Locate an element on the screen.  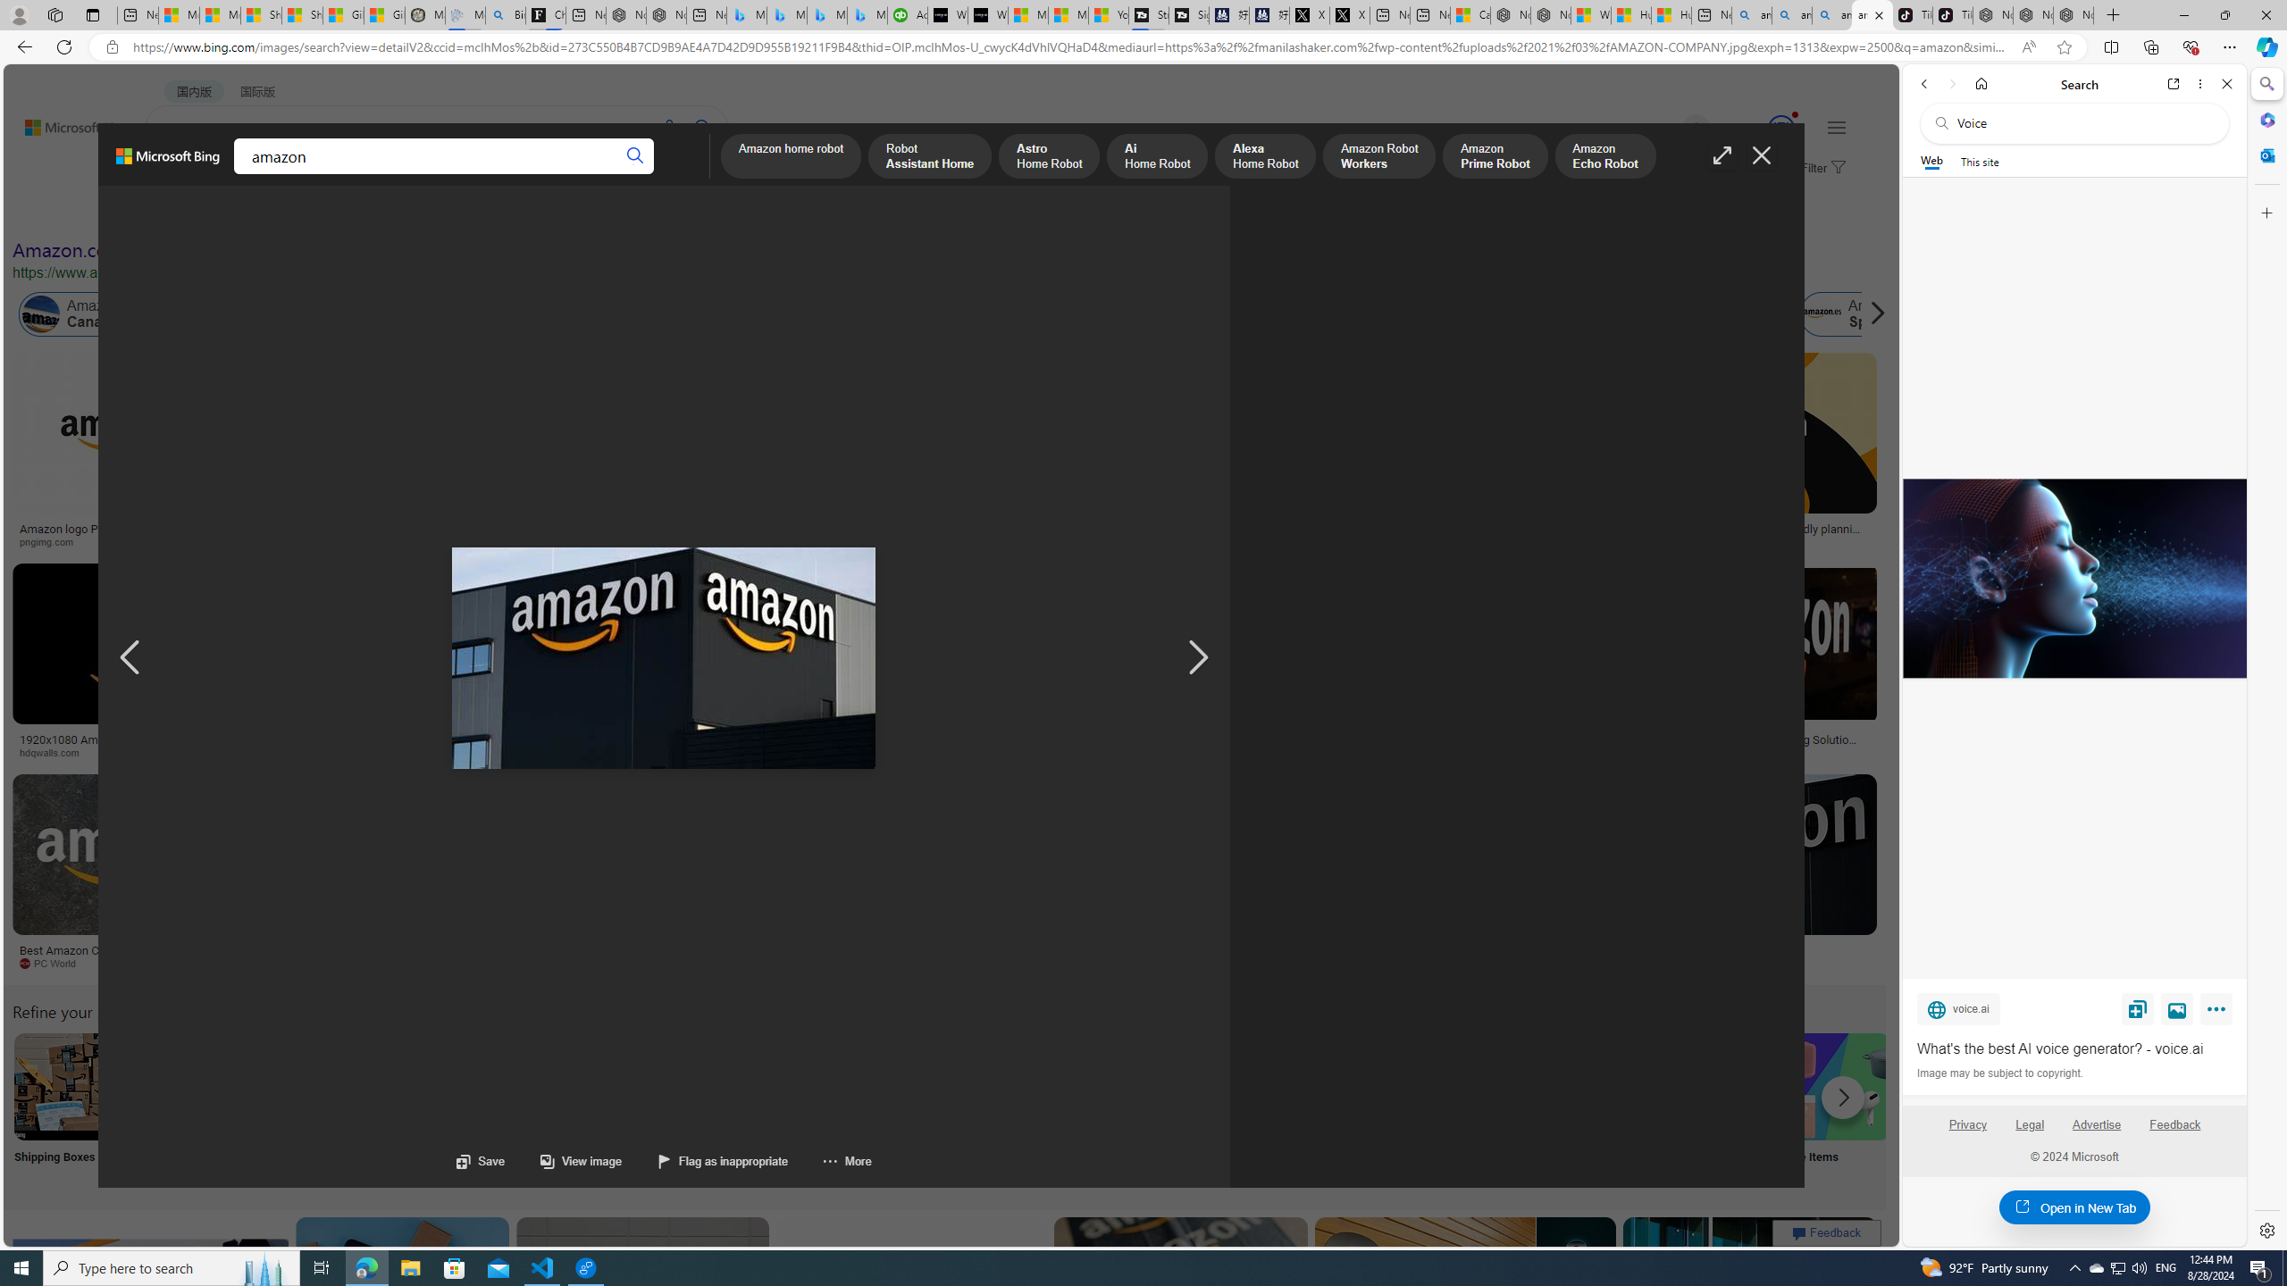
Amazon Prime Online is located at coordinates (271, 314).